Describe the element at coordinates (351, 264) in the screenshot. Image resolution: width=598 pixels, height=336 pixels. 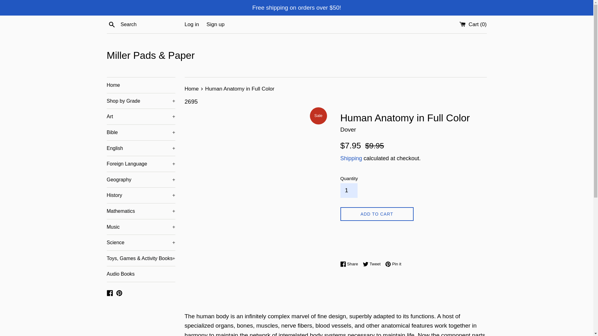
I see `Share on Facebook` at that location.